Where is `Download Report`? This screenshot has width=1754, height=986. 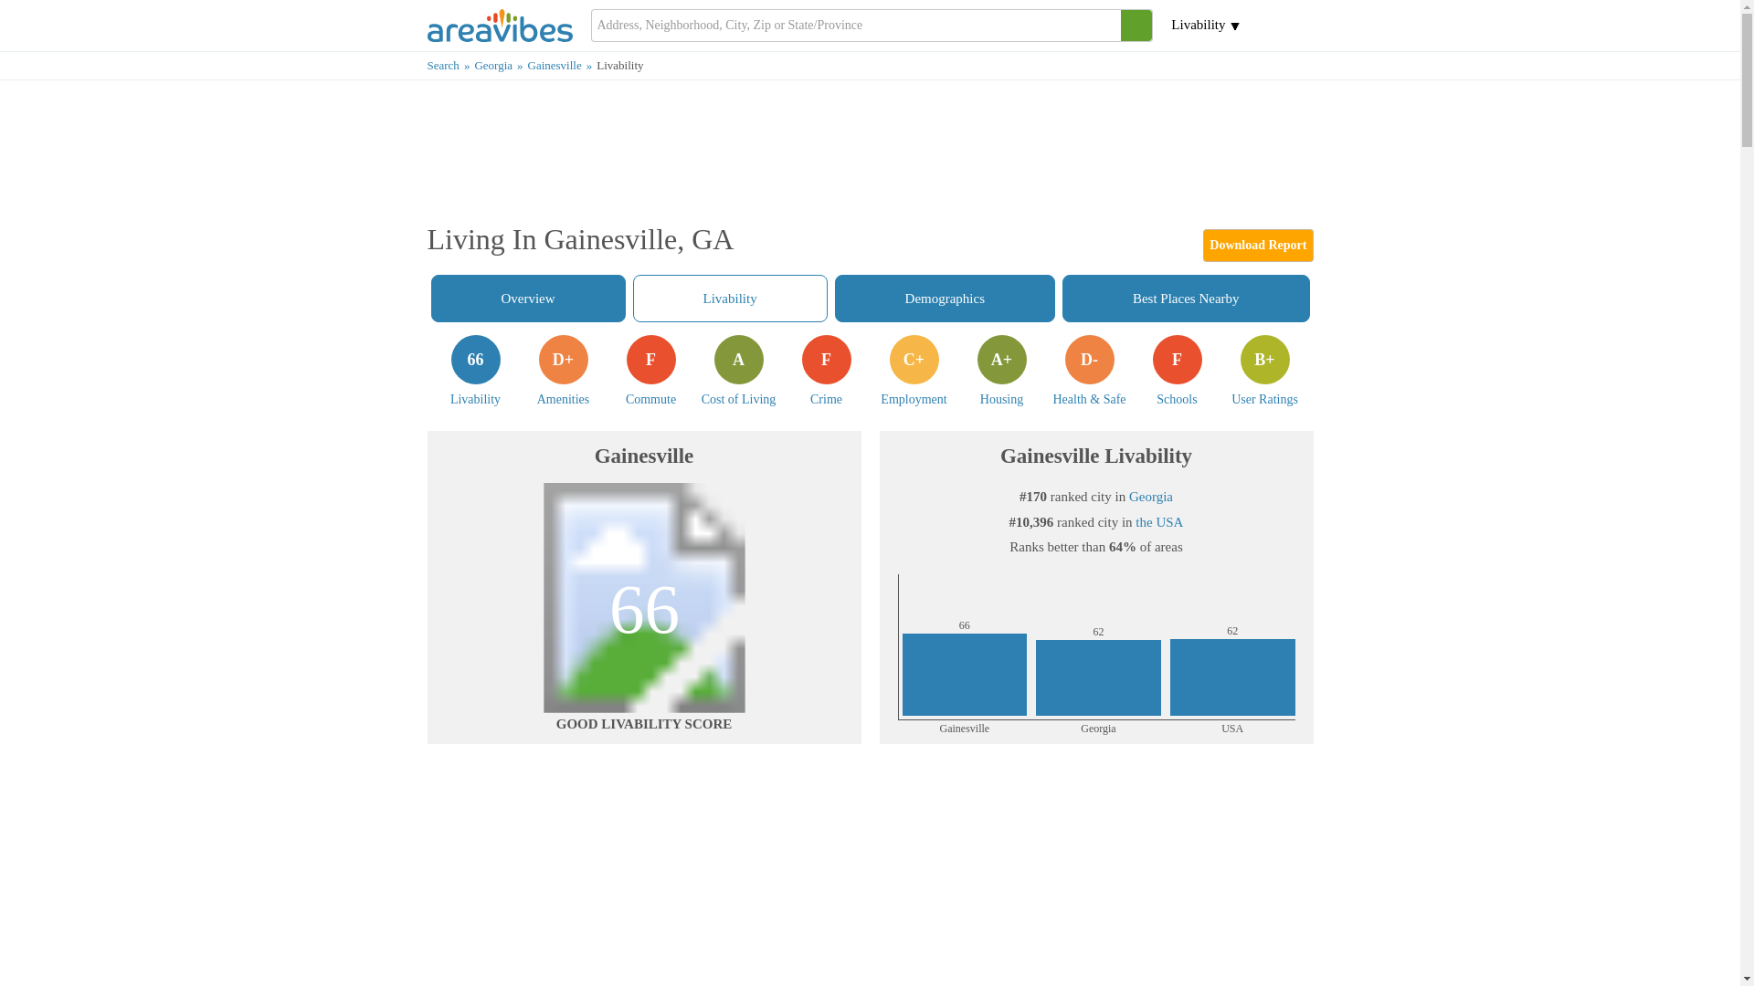 Download Report is located at coordinates (475, 371).